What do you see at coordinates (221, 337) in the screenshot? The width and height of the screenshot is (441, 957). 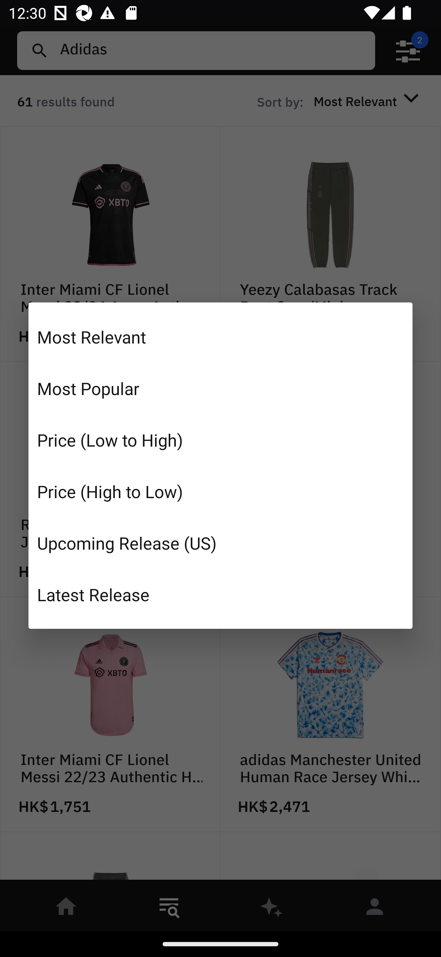 I see `Most Relevant` at bounding box center [221, 337].